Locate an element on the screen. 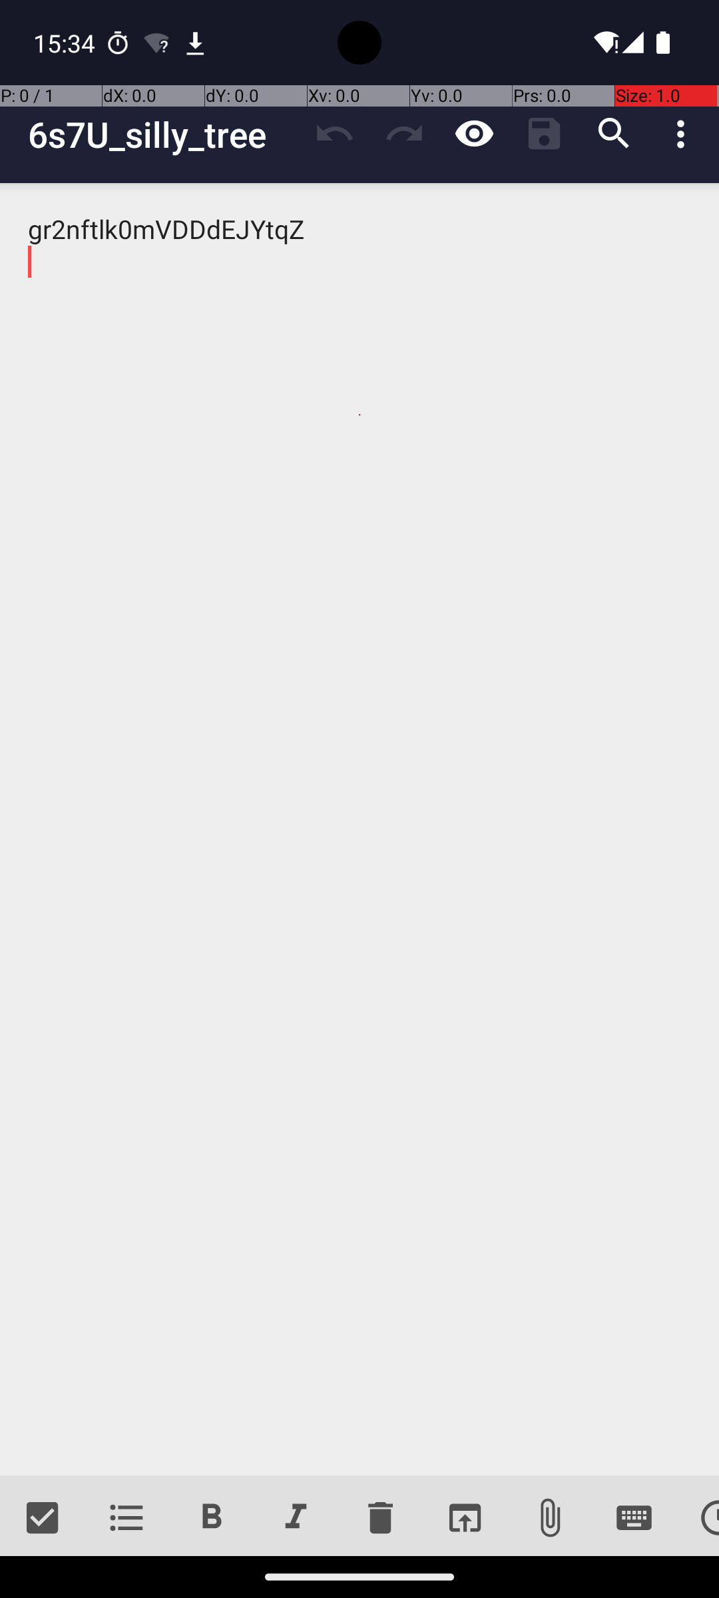 The width and height of the screenshot is (719, 1598). 6s7U_silly_tree is located at coordinates (164, 134).